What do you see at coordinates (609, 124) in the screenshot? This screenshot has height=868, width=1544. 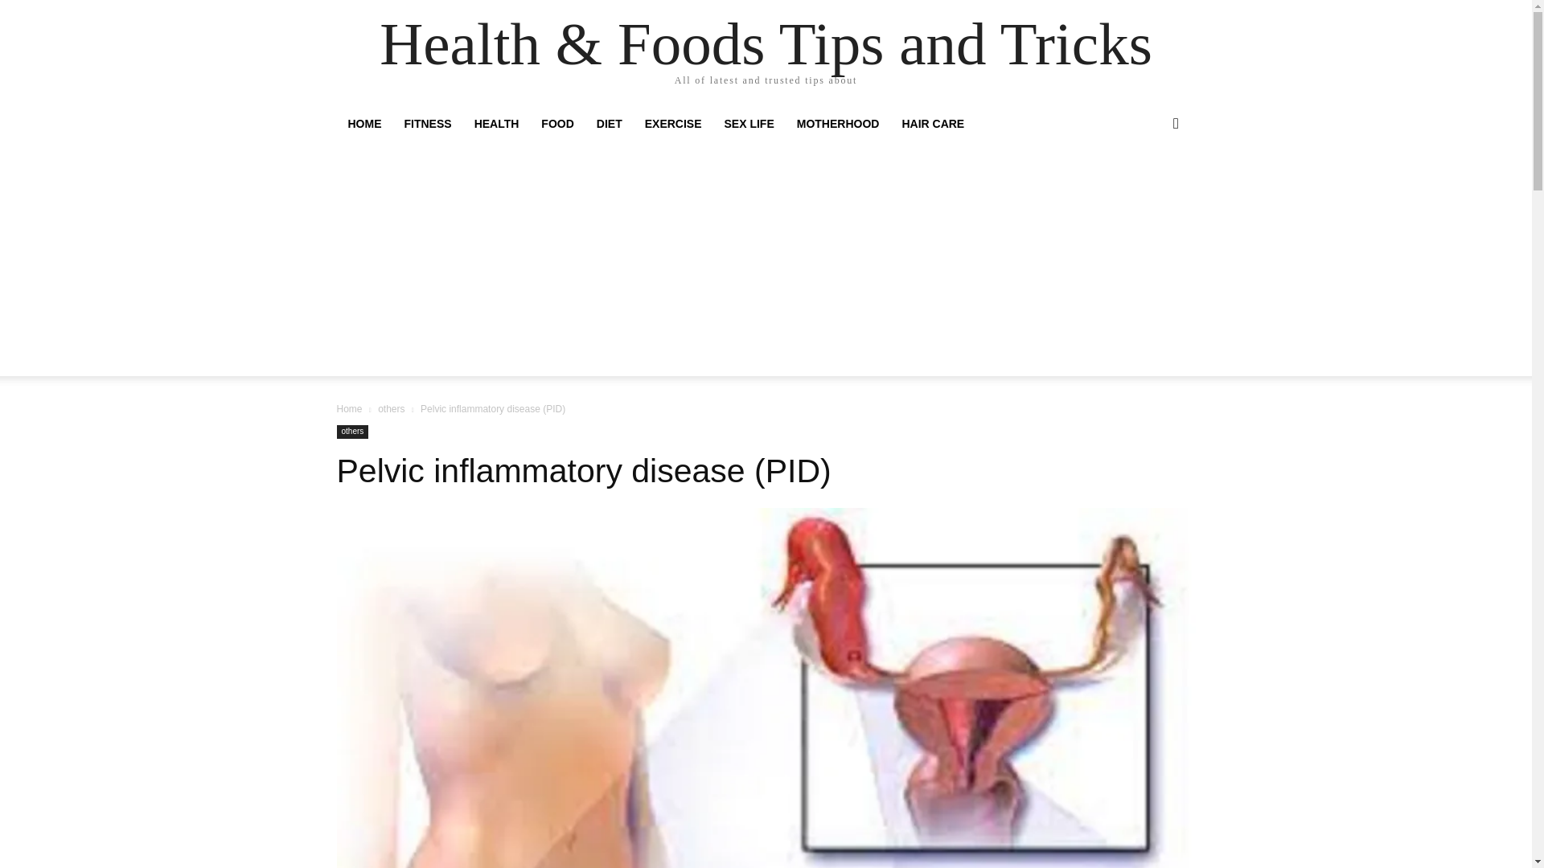 I see `DIET` at bounding box center [609, 124].